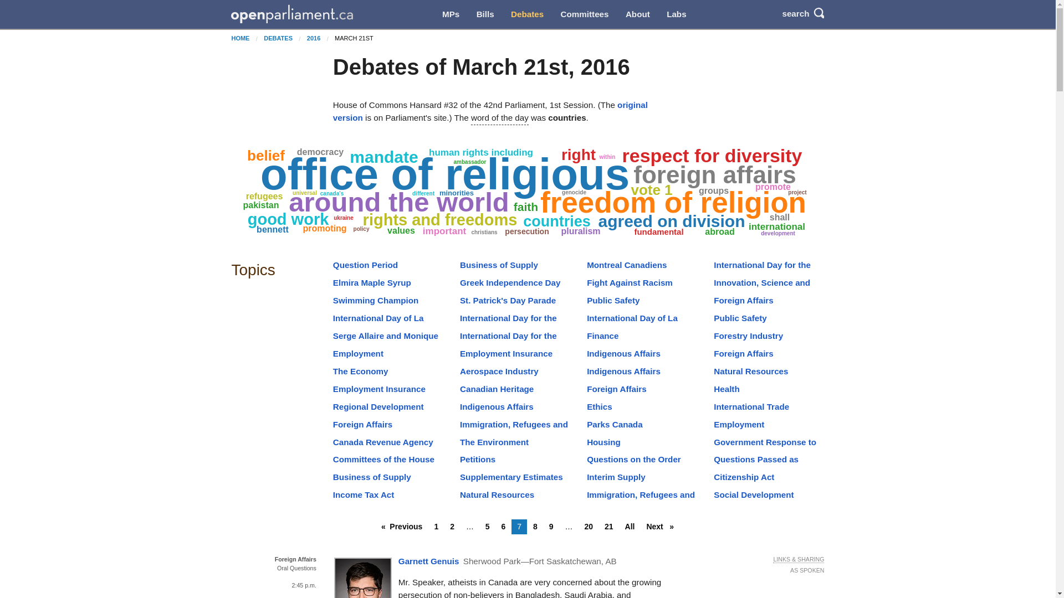  Describe the element at coordinates (239, 38) in the screenshot. I see `HOME` at that location.